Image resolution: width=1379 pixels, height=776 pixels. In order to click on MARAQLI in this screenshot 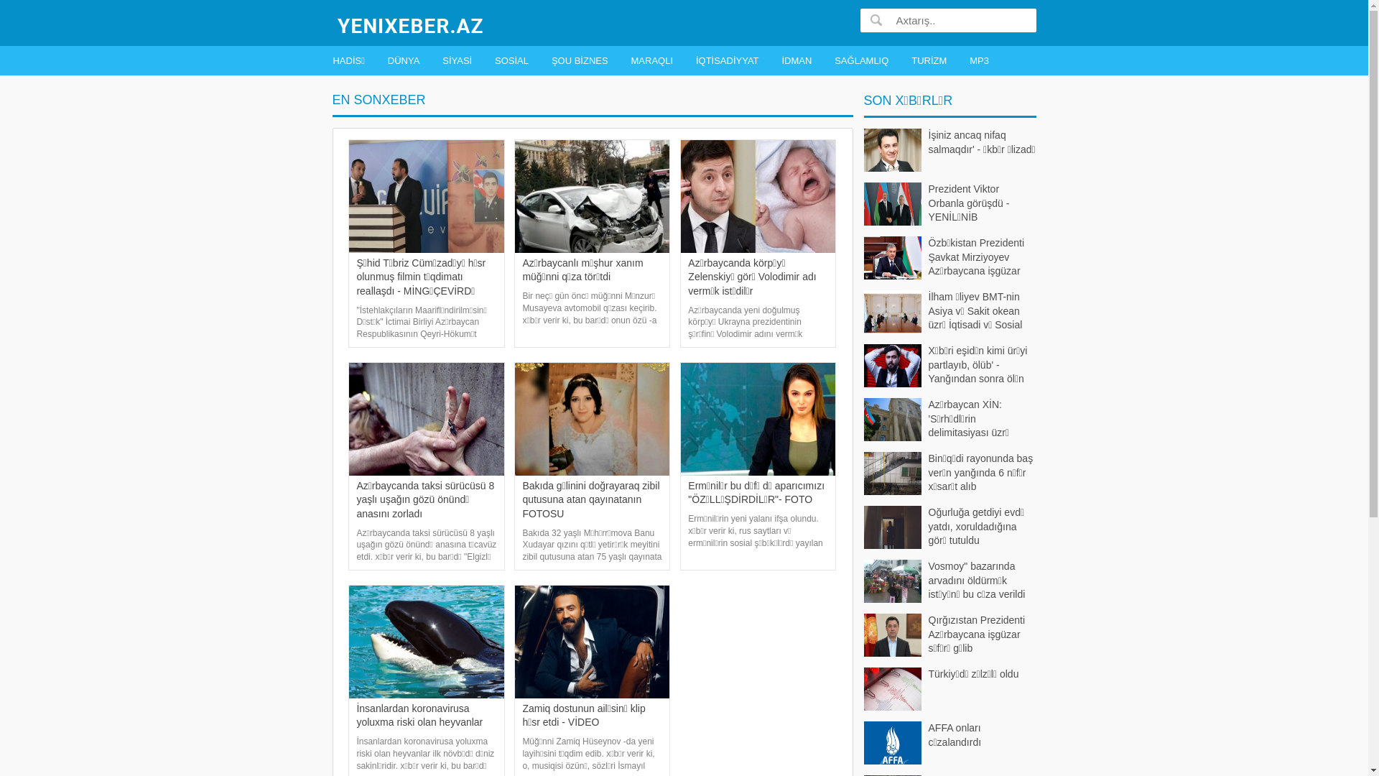, I will do `click(652, 60)`.